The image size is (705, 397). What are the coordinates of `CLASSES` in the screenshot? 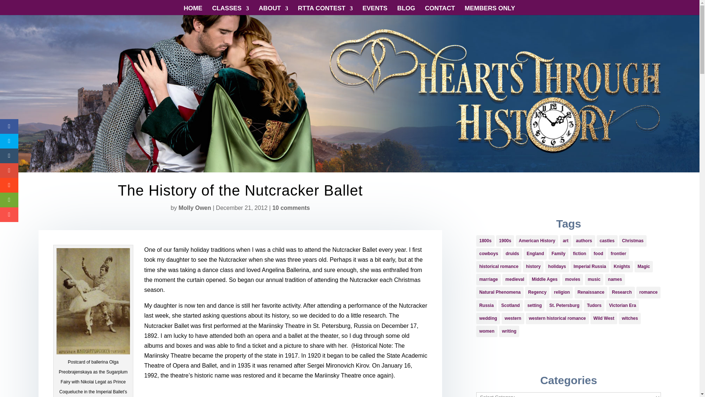 It's located at (230, 10).